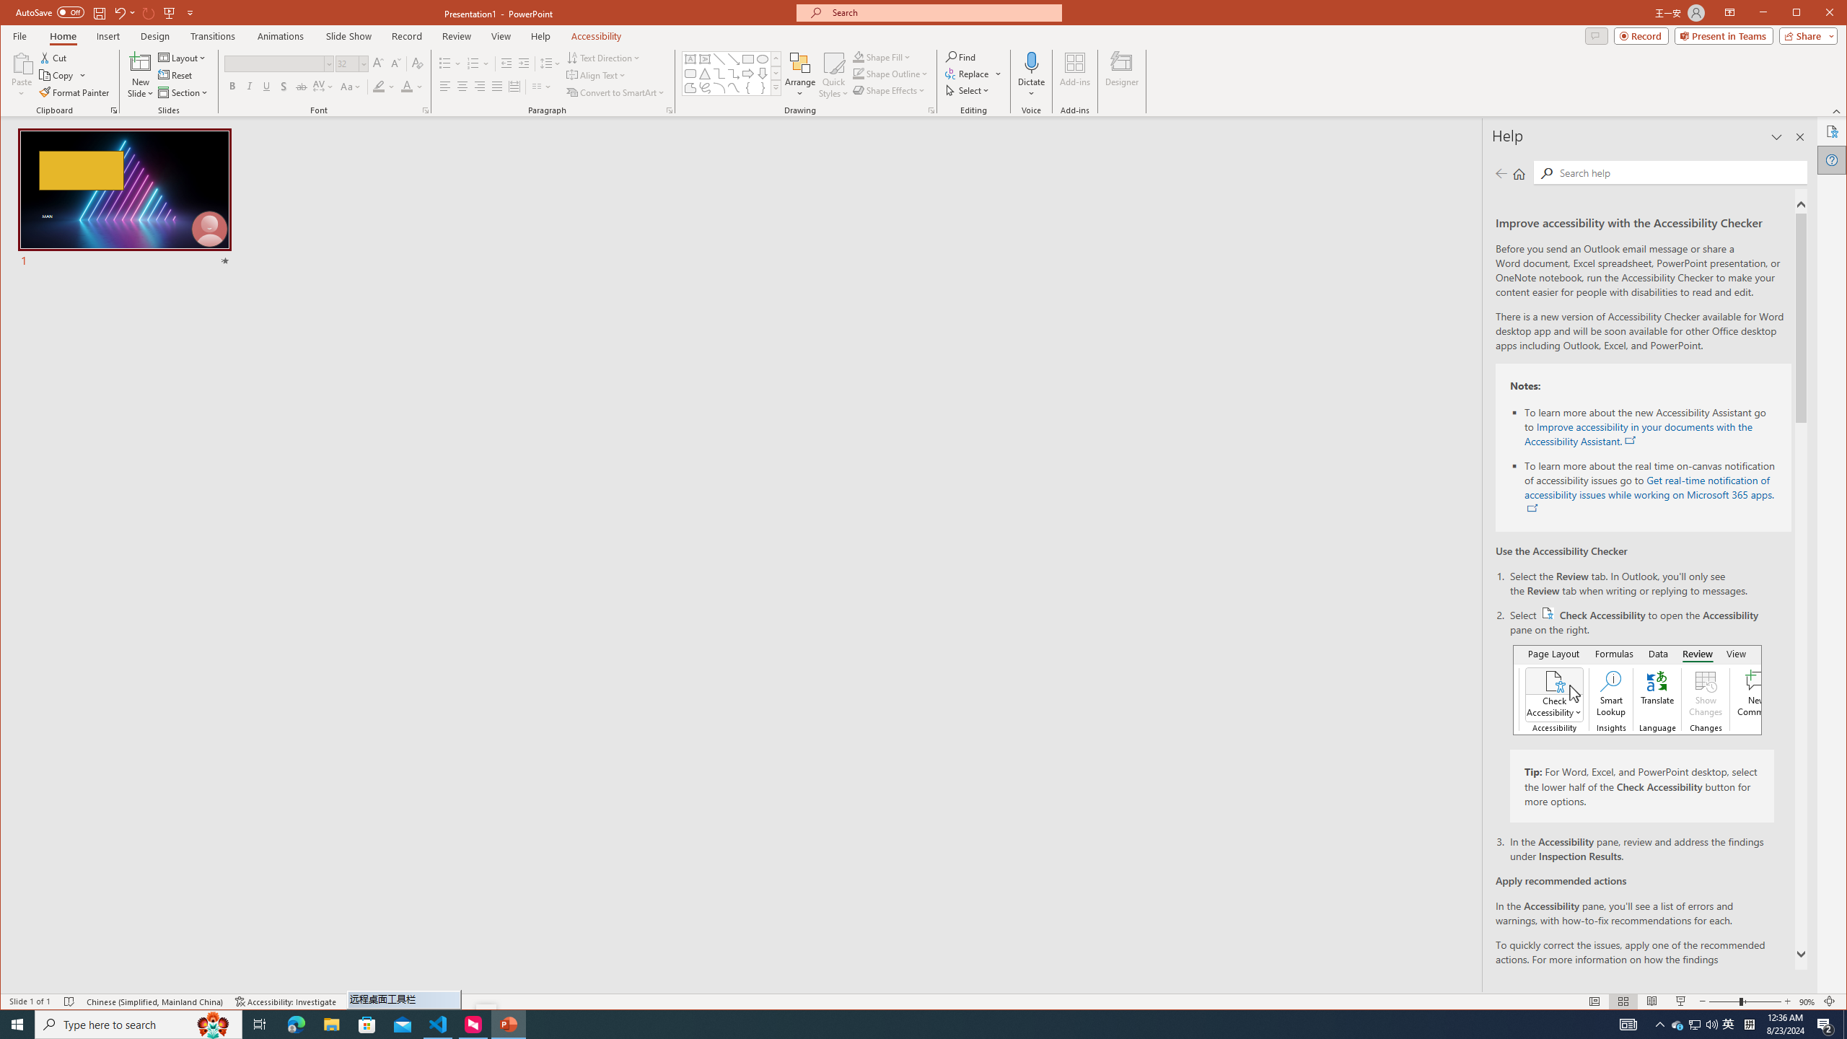 The image size is (1847, 1039). Describe the element at coordinates (1807, 1001) in the screenshot. I see `Zoom 90%` at that location.